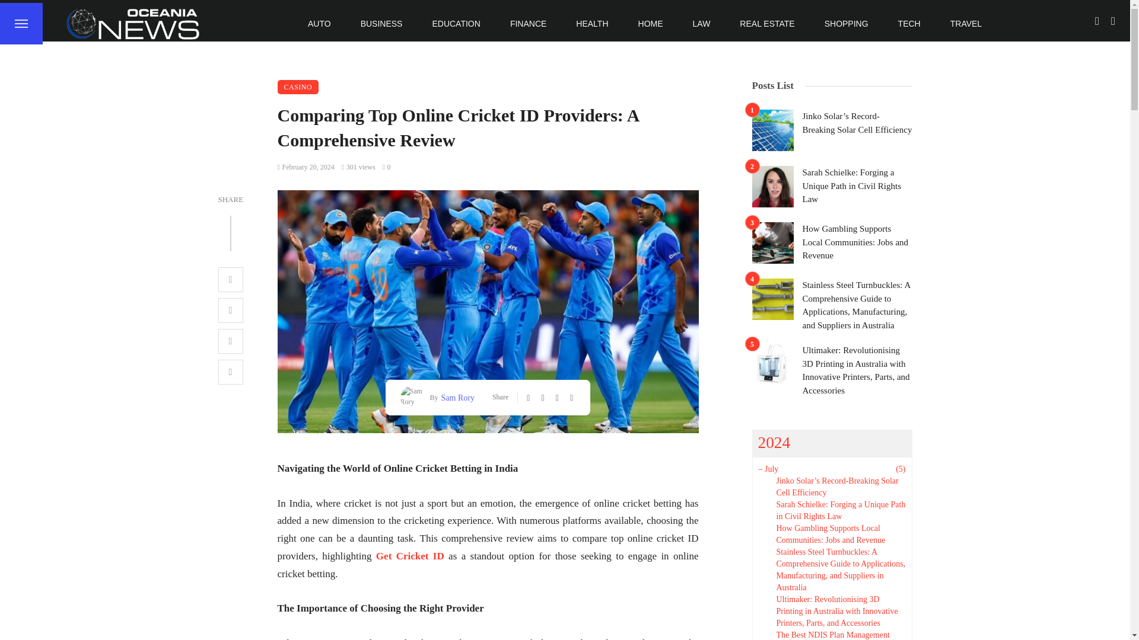 The width and height of the screenshot is (1139, 640). Describe the element at coordinates (457, 397) in the screenshot. I see `Posts by Sam Rory` at that location.